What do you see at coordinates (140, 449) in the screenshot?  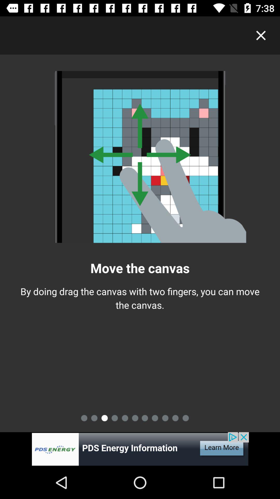 I see `company add icon` at bounding box center [140, 449].